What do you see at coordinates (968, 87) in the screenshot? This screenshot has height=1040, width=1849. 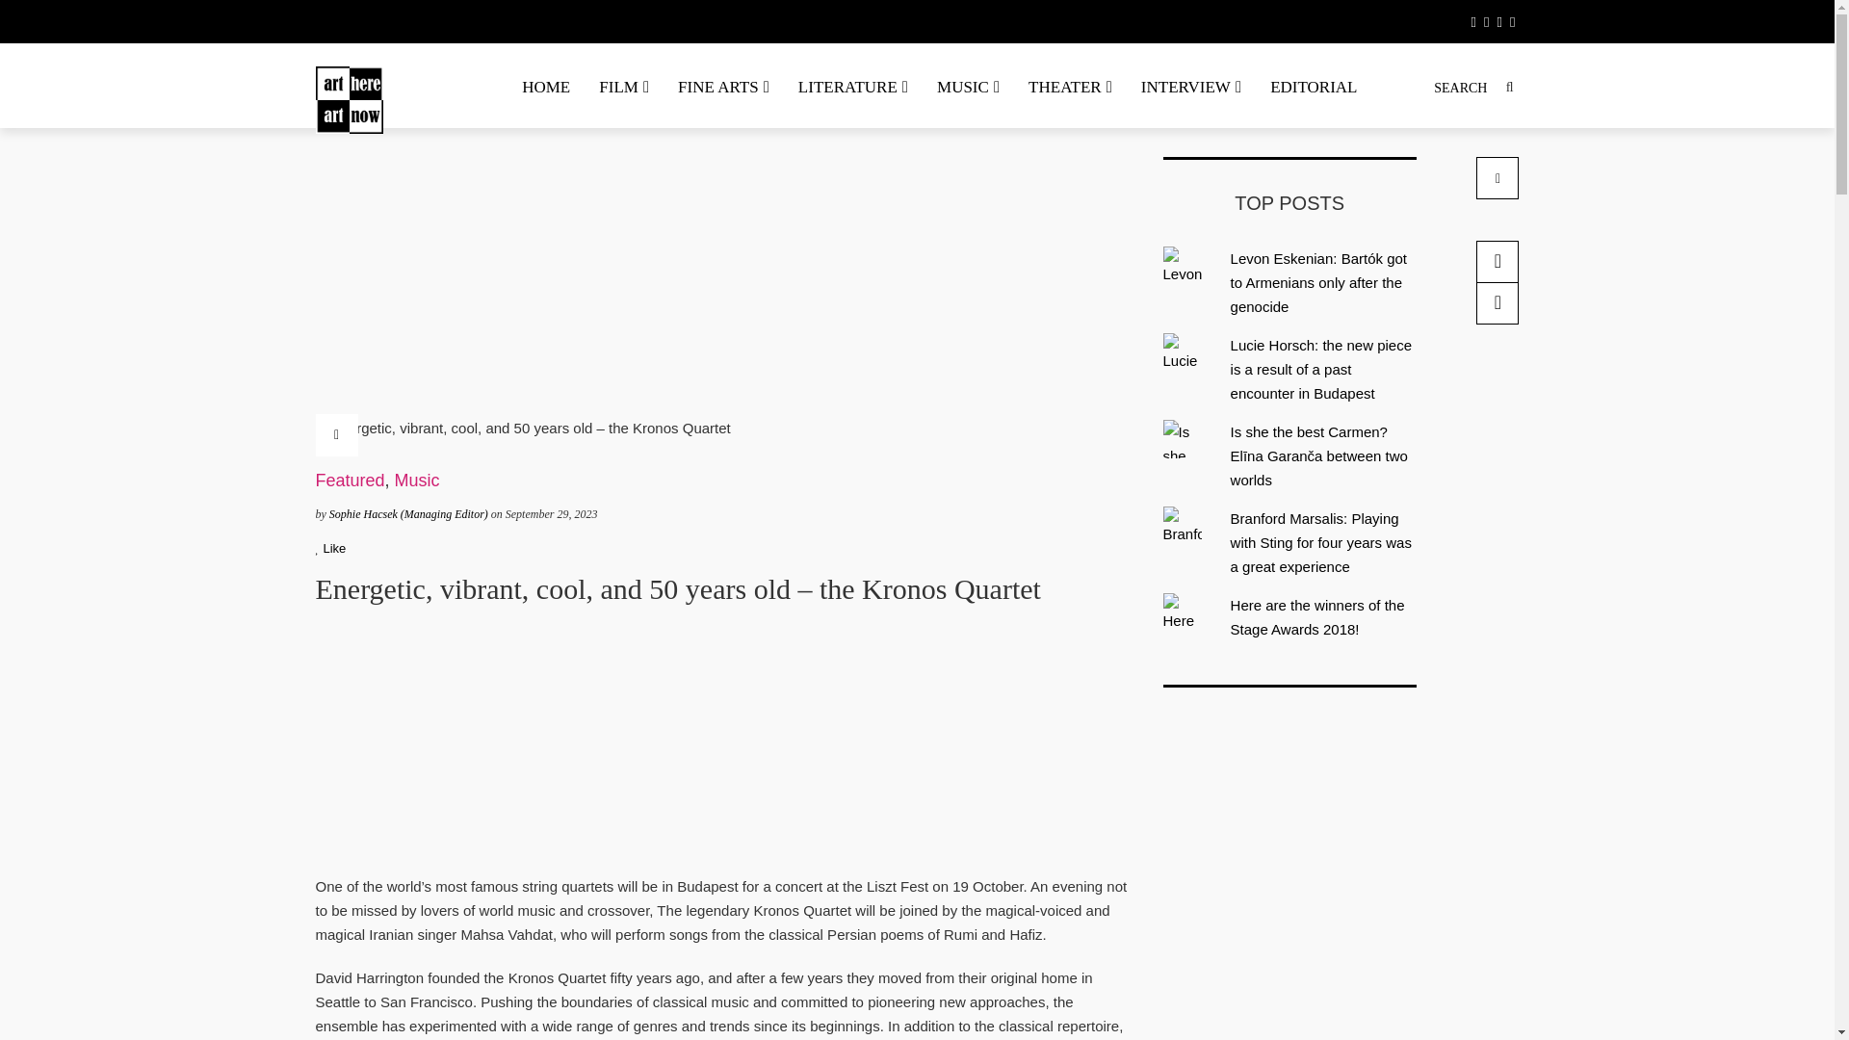 I see `MUSIC` at bounding box center [968, 87].